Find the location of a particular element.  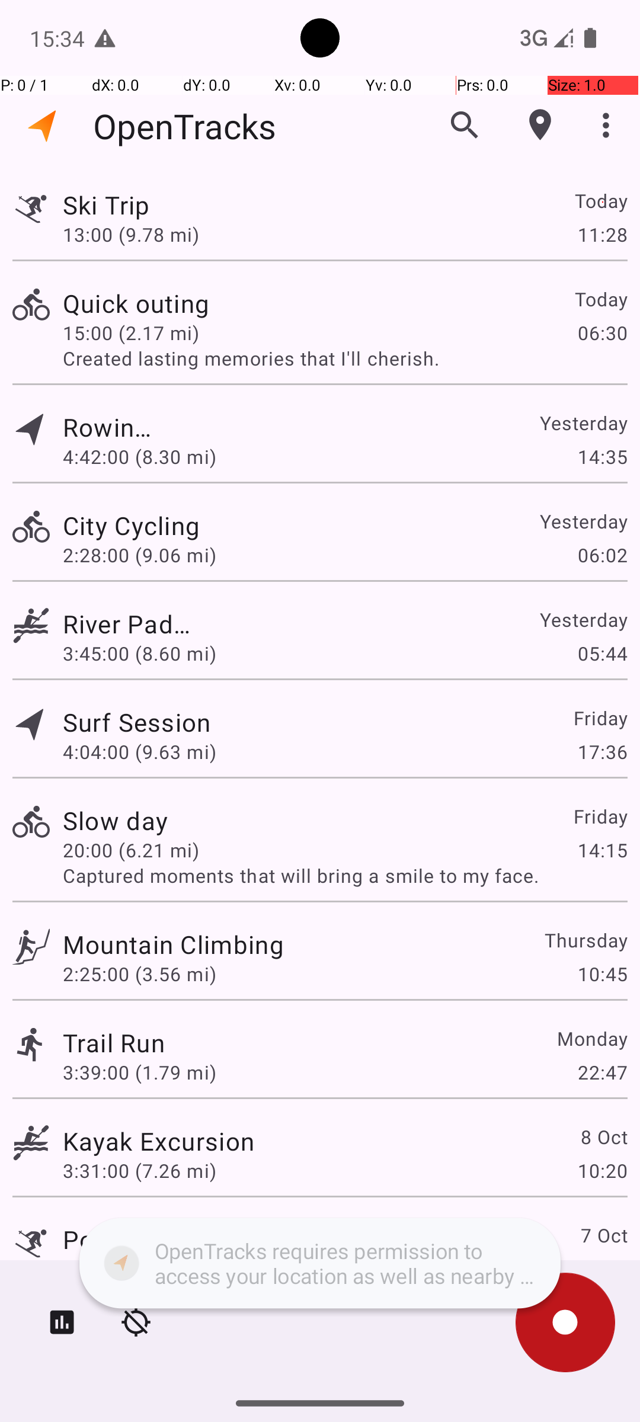

15:00 (2.17 mi) is located at coordinates (140, 333).